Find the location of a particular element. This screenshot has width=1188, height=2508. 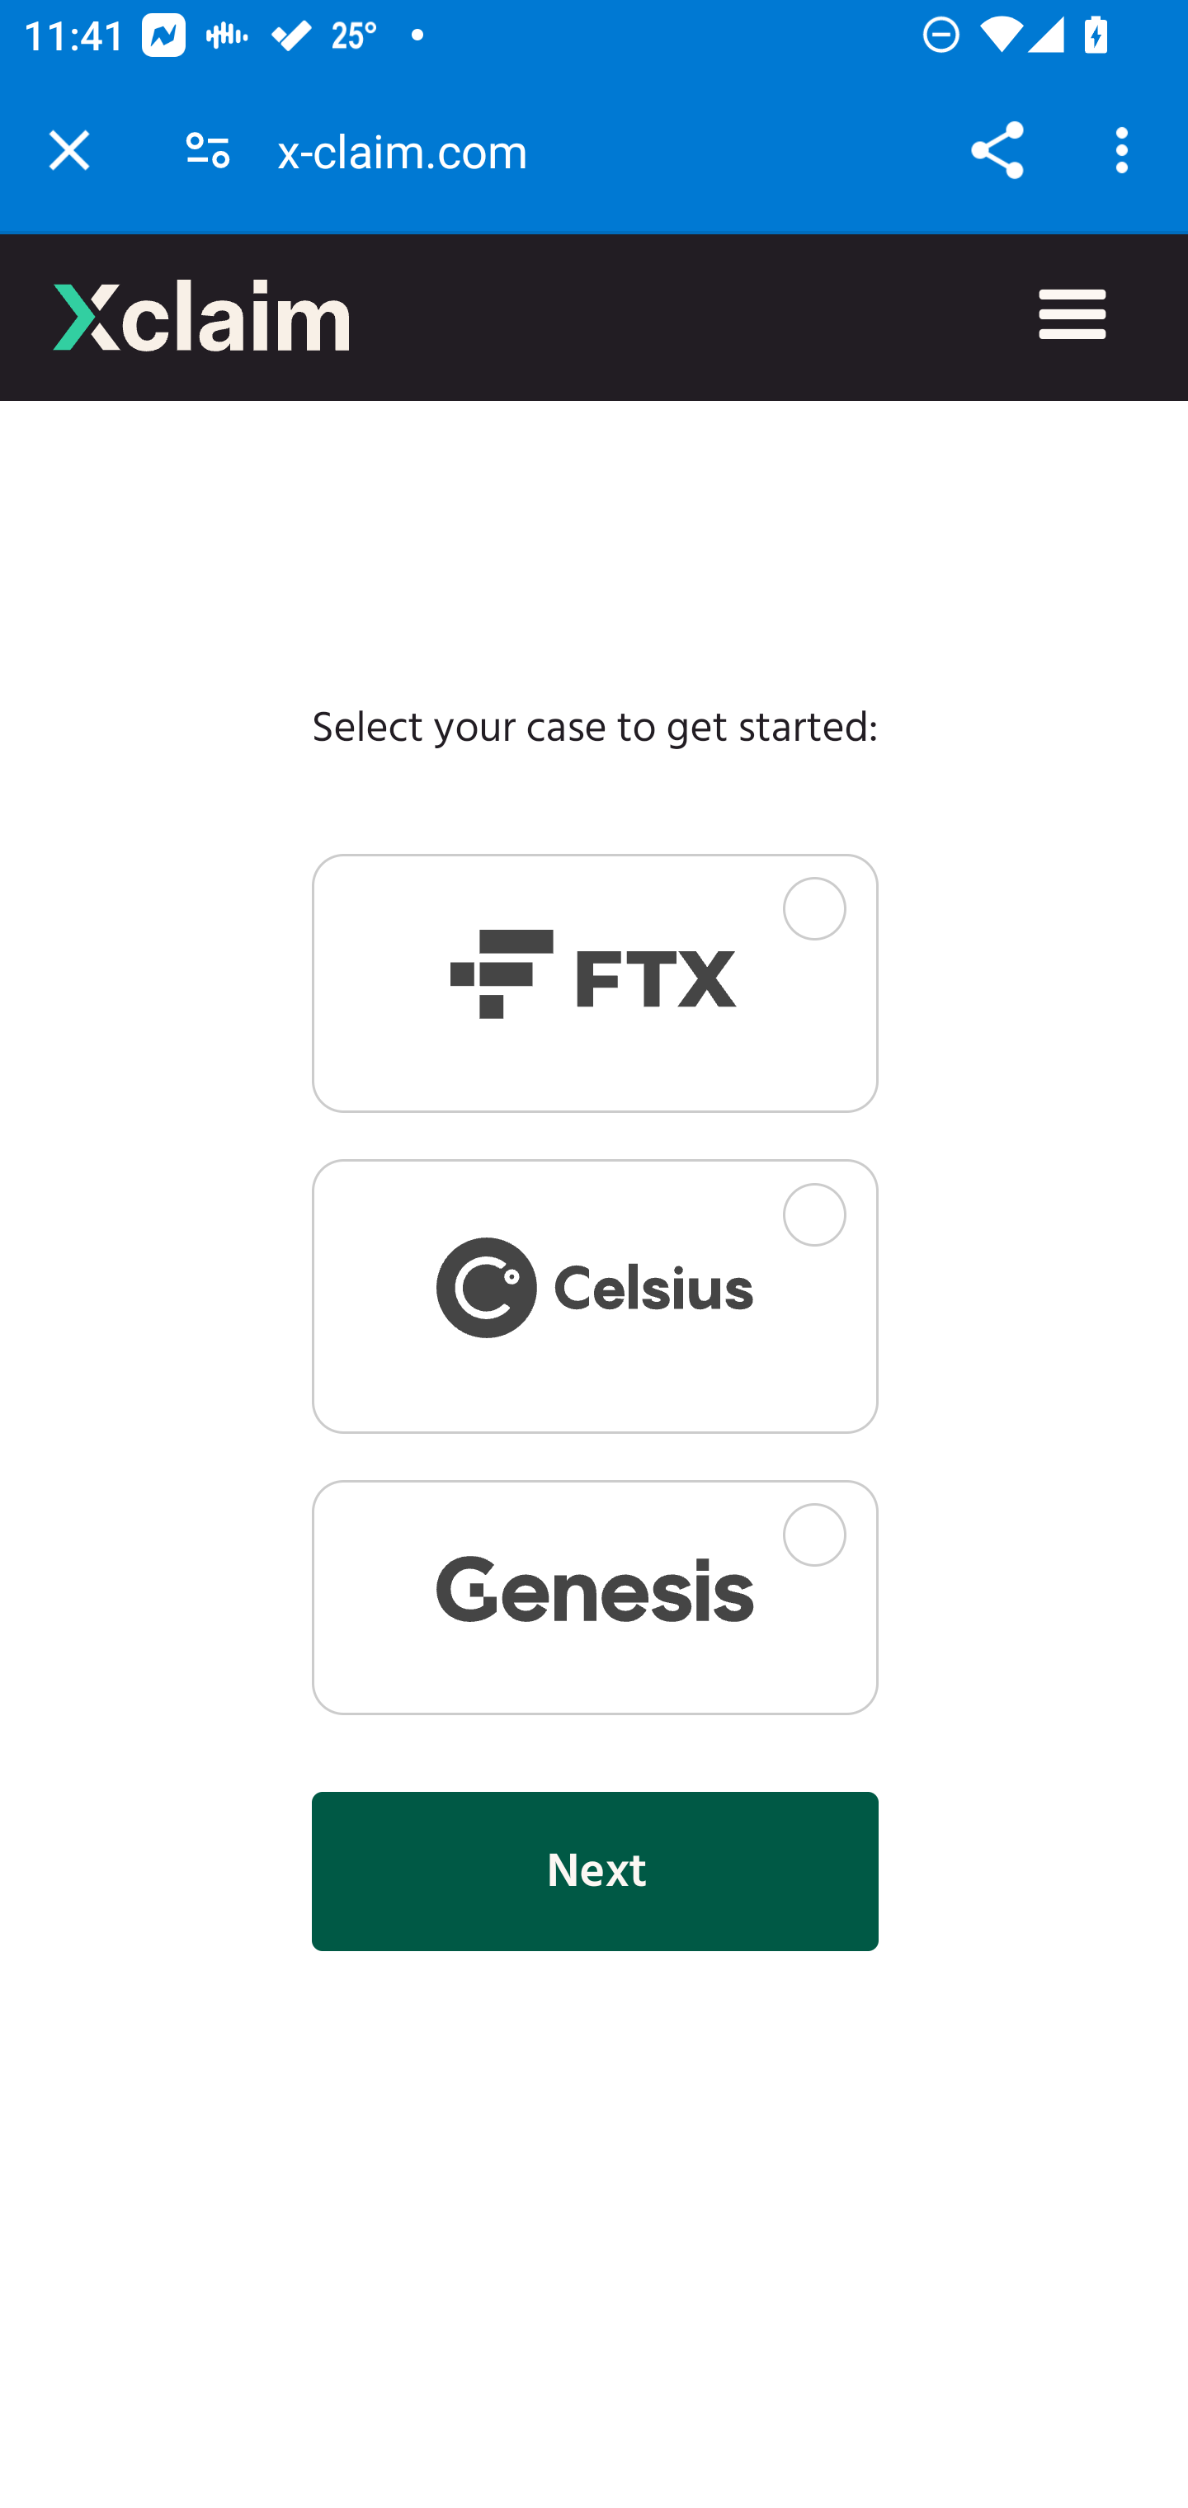

Next is located at coordinates (594, 1871).